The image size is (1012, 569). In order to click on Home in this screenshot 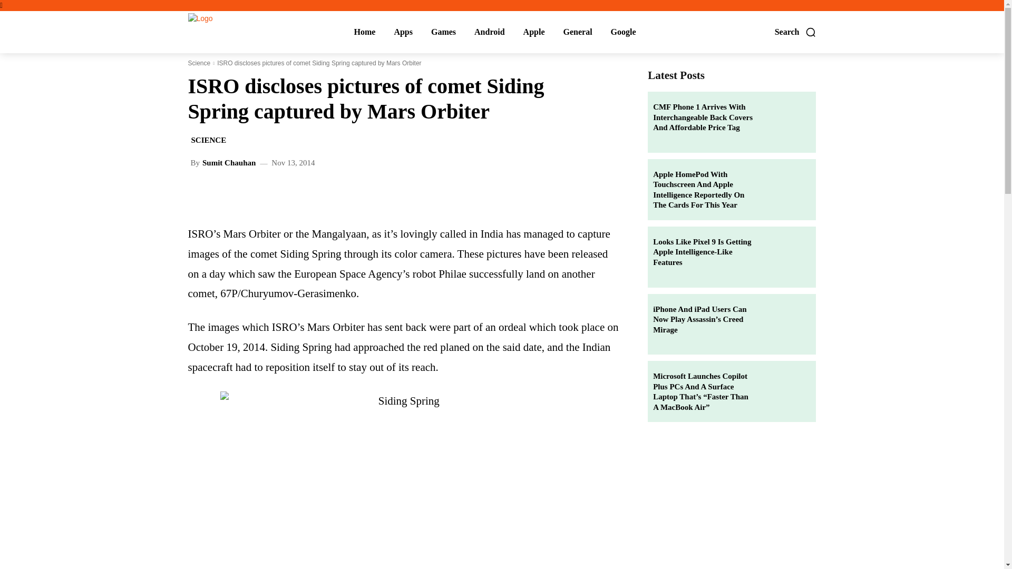, I will do `click(364, 32)`.